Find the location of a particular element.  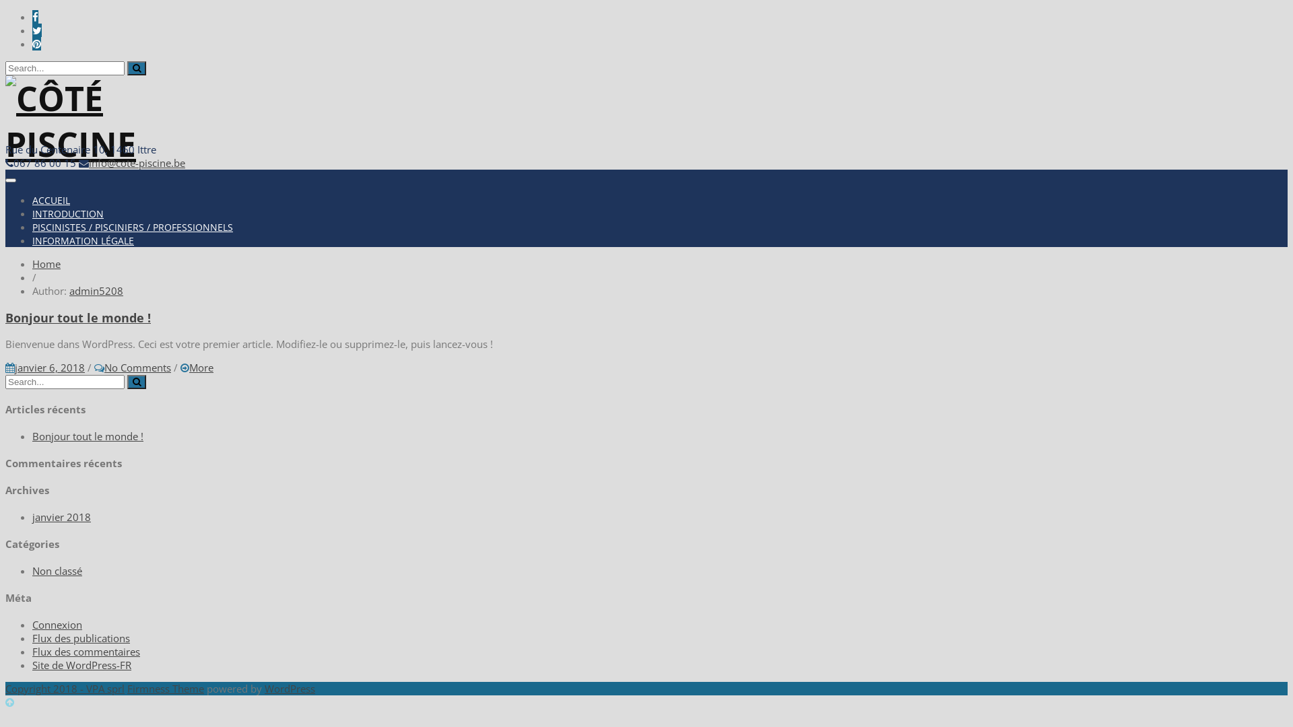

janvier 2018 is located at coordinates (62, 517).